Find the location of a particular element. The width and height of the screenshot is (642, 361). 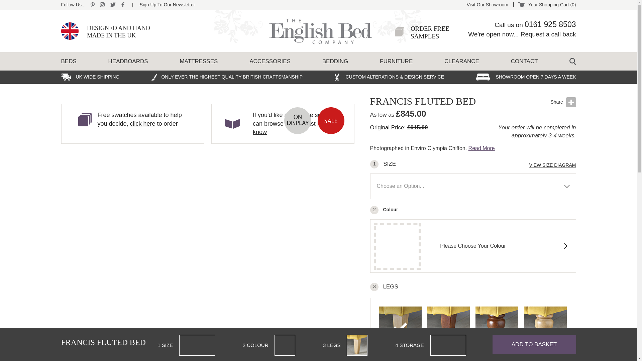

Sign Up To Our Newsletter is located at coordinates (167, 5).